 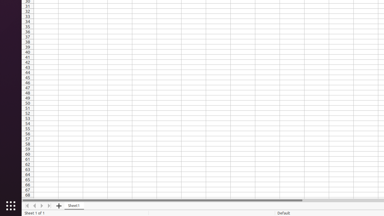 I want to click on Show Applications, so click(x=11, y=206).